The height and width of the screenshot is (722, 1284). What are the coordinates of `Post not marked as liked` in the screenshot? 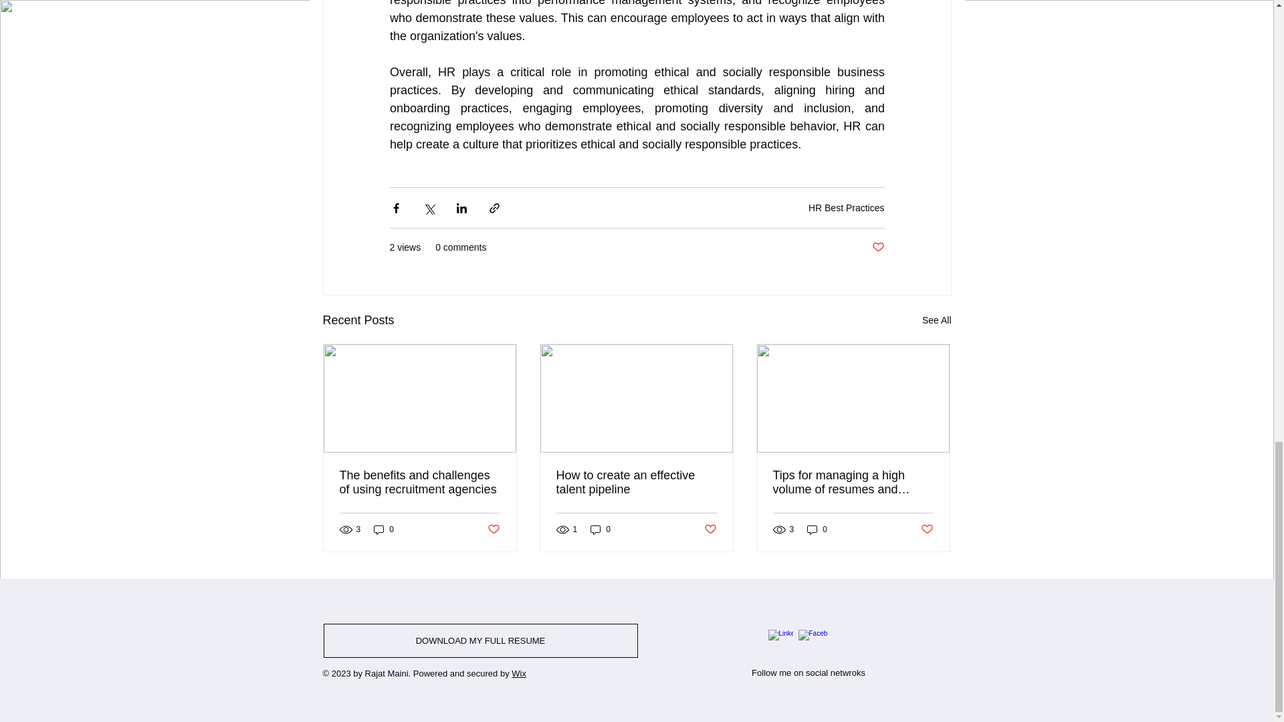 It's located at (710, 529).